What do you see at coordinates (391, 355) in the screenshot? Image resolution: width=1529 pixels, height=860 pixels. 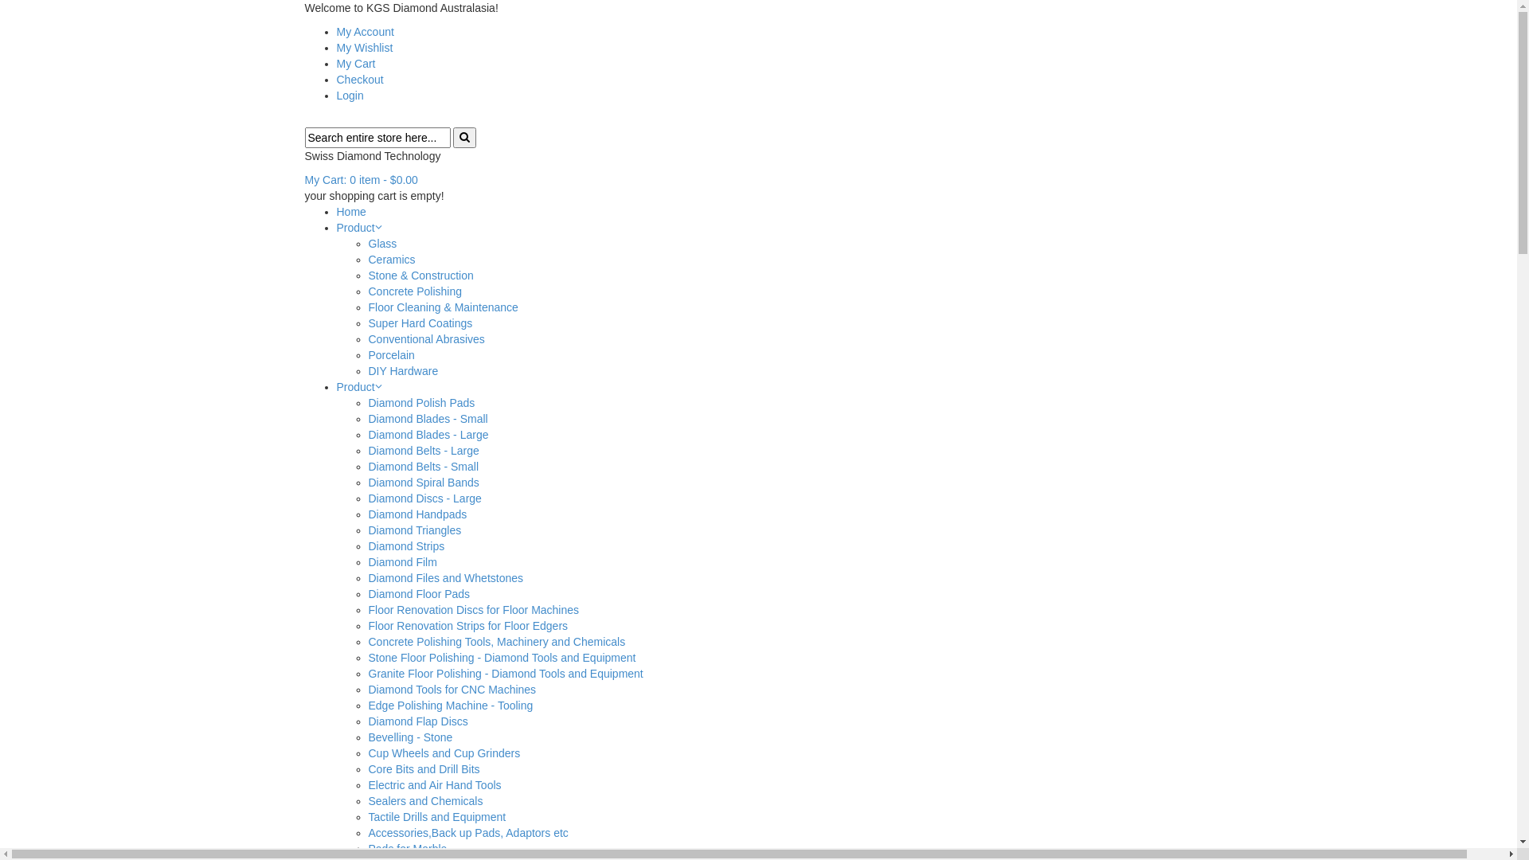 I see `Porcelain` at bounding box center [391, 355].